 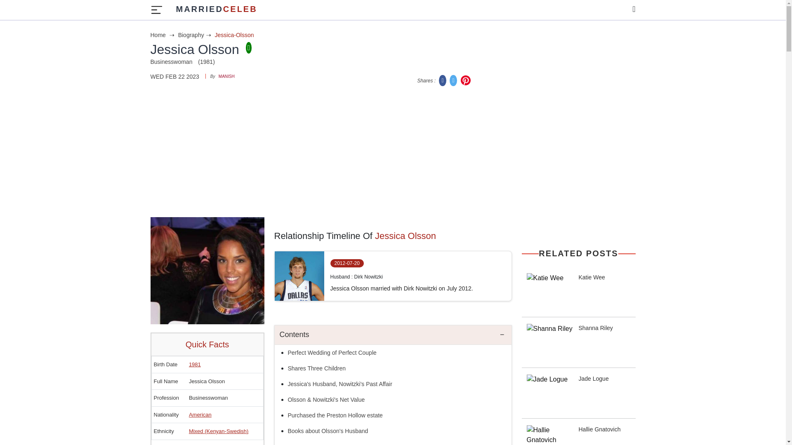 What do you see at coordinates (317, 368) in the screenshot?
I see `Shares Three Children` at bounding box center [317, 368].